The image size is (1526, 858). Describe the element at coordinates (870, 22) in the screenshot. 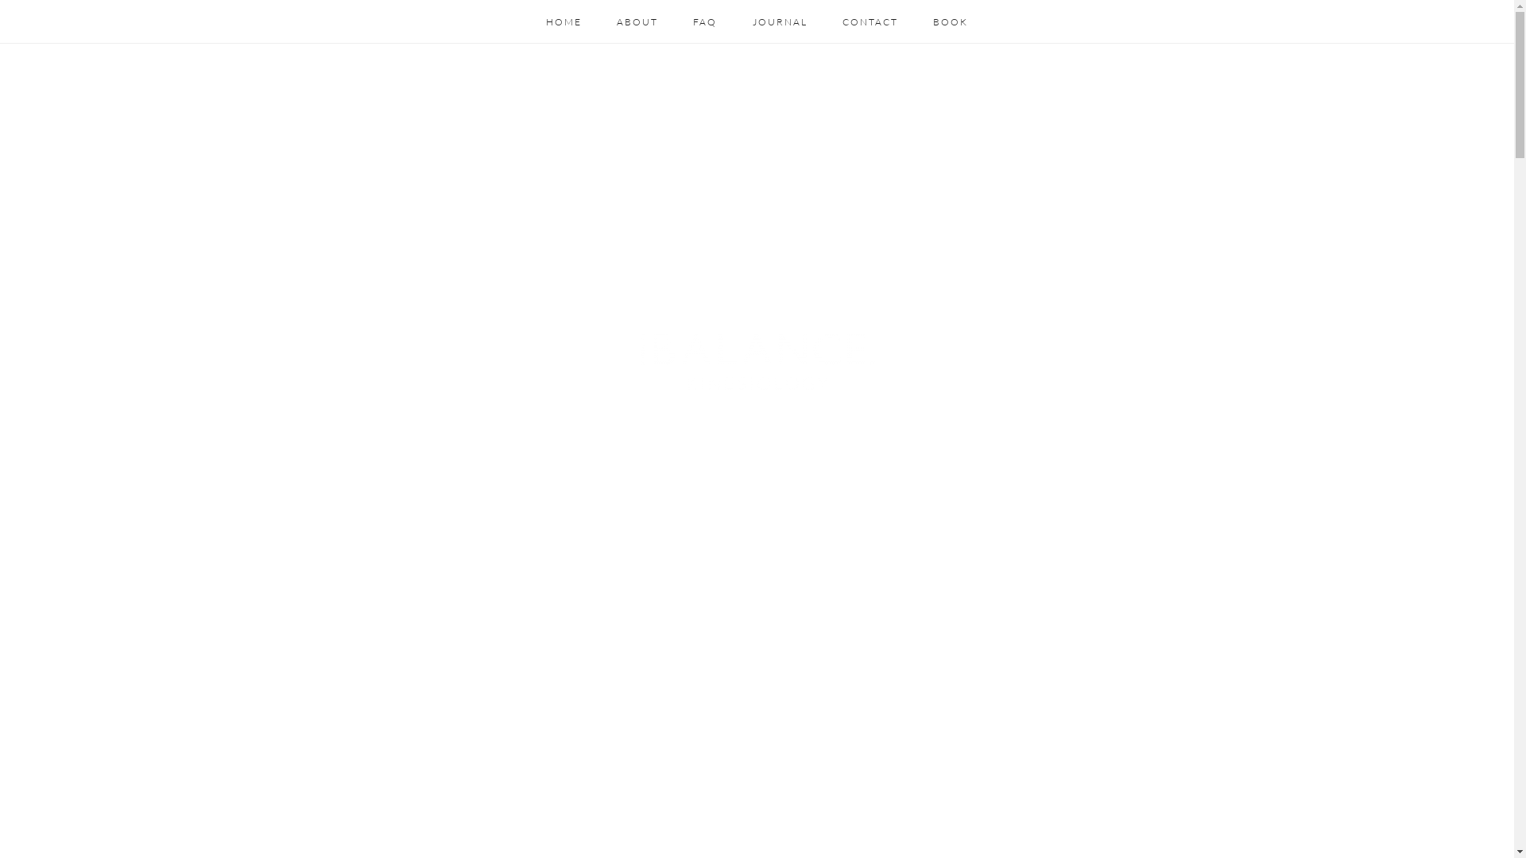

I see `CONTACT` at that location.